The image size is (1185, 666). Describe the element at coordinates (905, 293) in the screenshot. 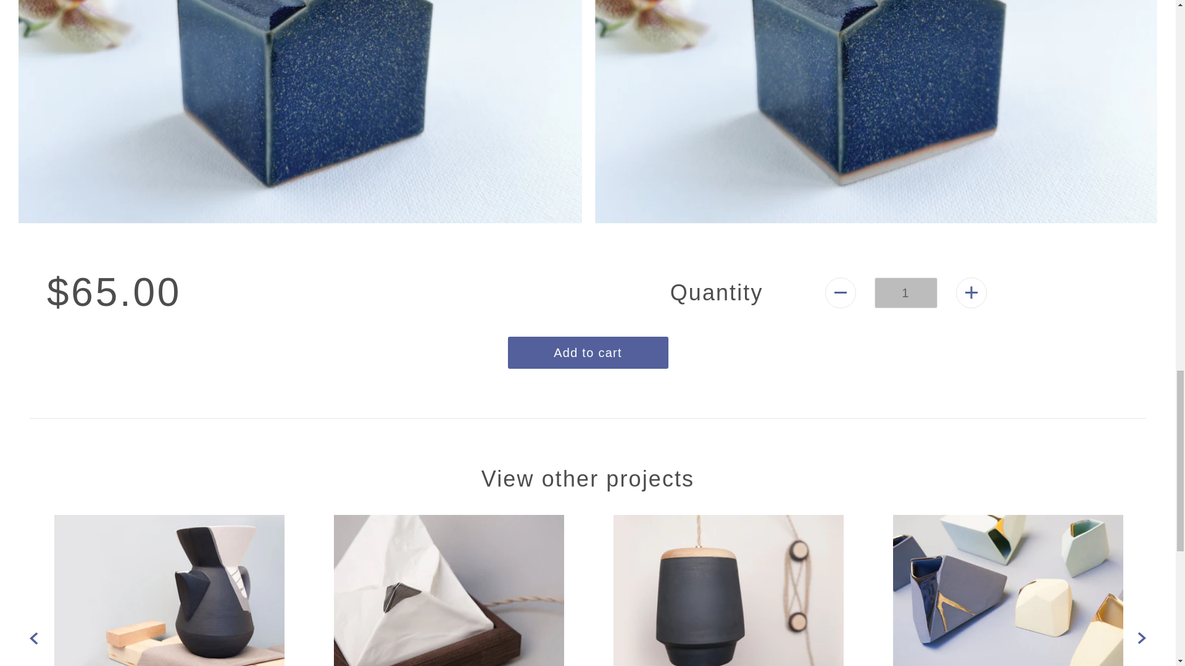

I see `1` at that location.